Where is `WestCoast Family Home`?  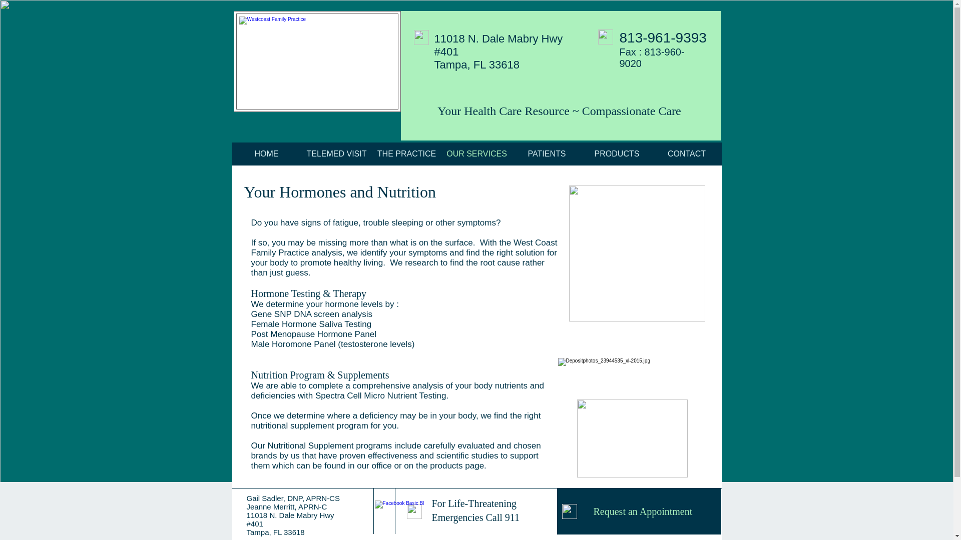
WestCoast Family Home is located at coordinates (317, 61).